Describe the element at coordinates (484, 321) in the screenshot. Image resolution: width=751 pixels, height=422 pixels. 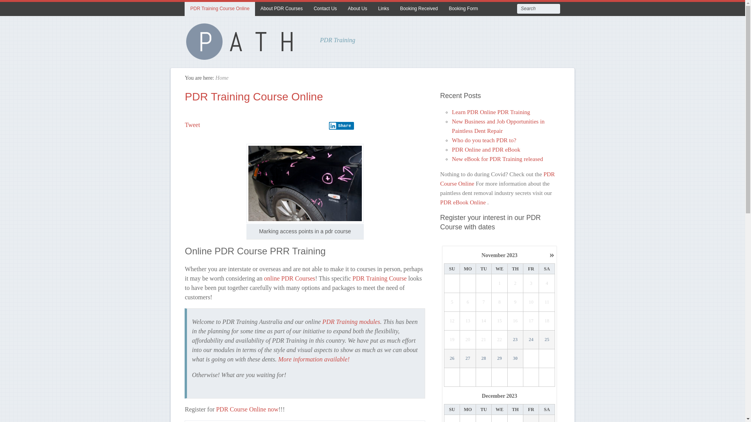
I see `14` at that location.